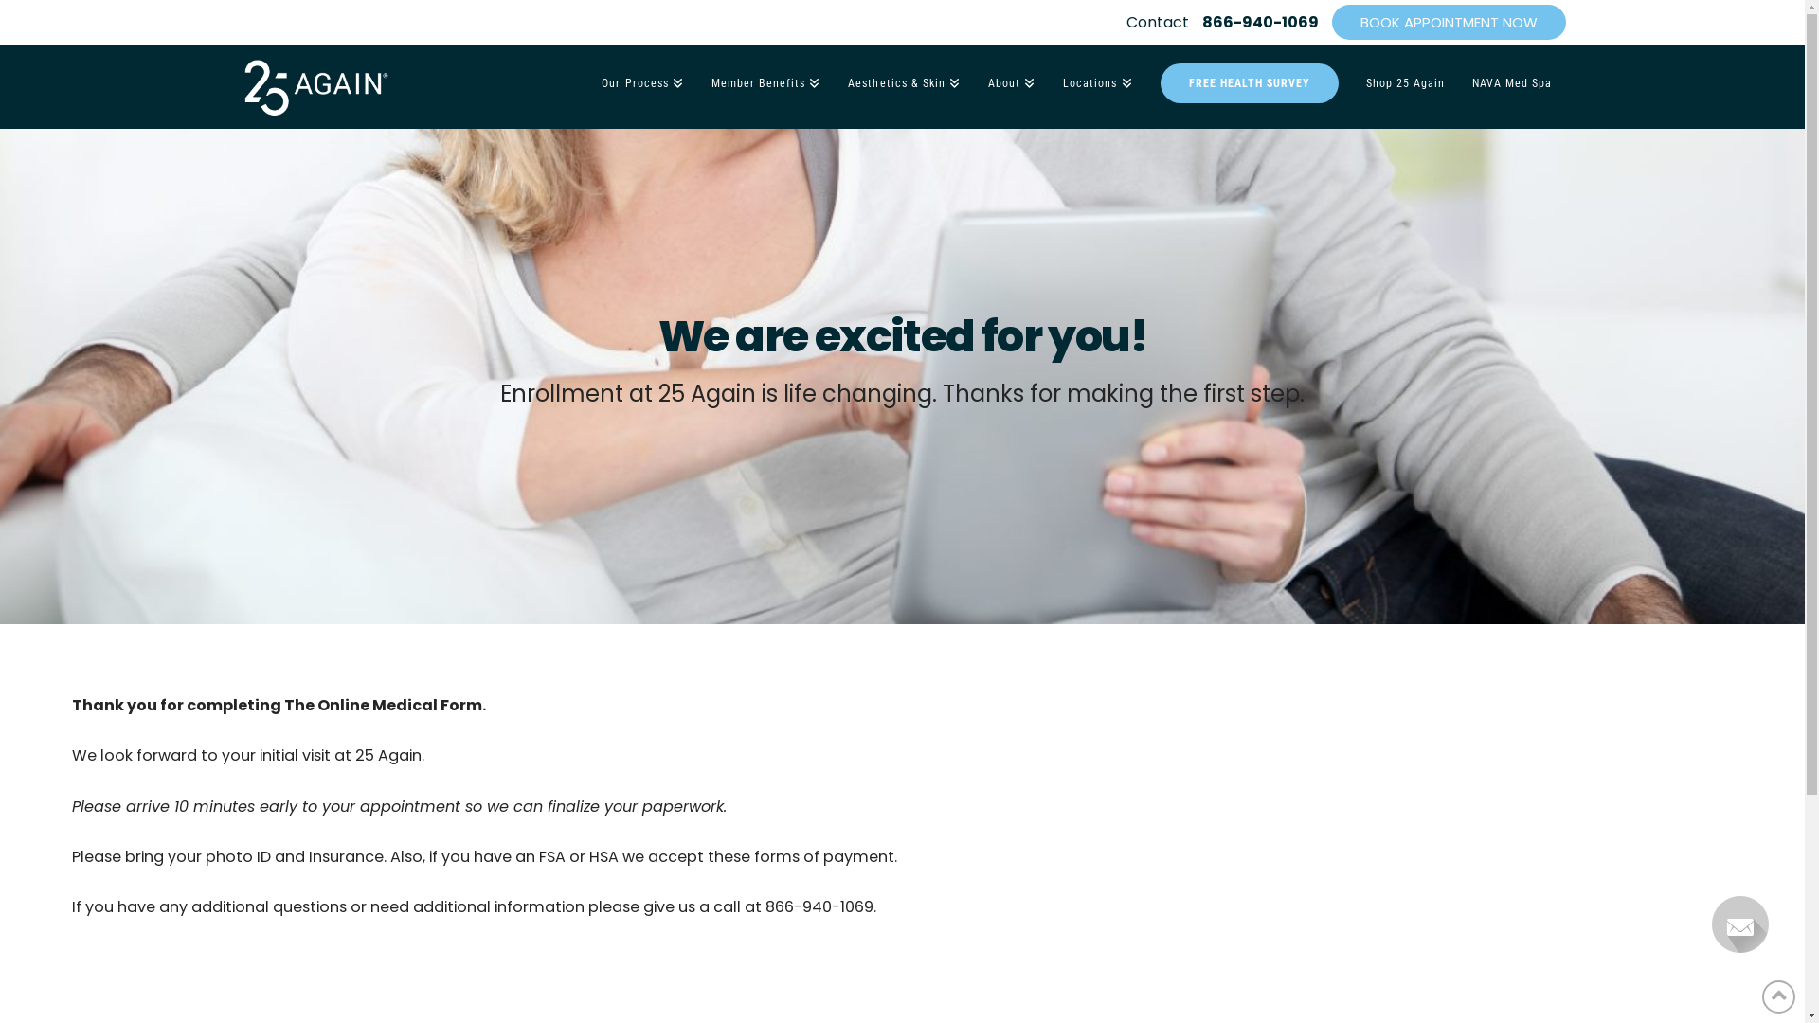 The height and width of the screenshot is (1023, 1819). What do you see at coordinates (1512, 81) in the screenshot?
I see `NAVA Med Spa` at bounding box center [1512, 81].